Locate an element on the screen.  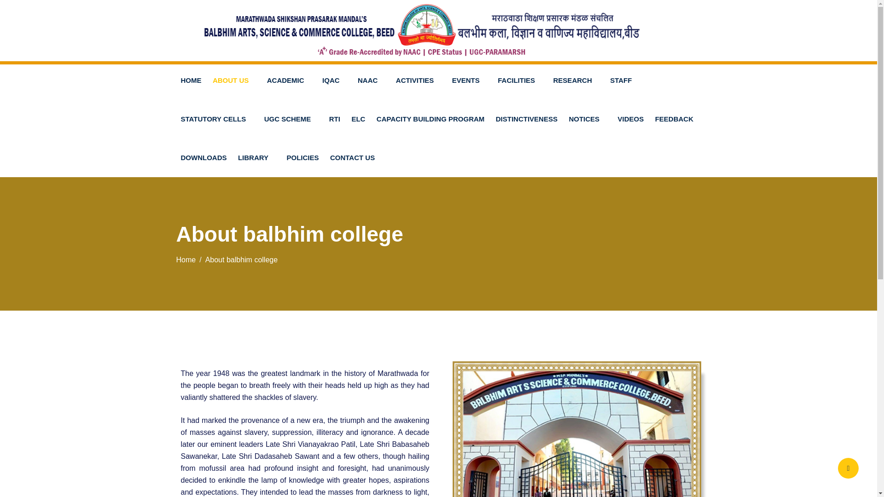
ABOUT US is located at coordinates (234, 80).